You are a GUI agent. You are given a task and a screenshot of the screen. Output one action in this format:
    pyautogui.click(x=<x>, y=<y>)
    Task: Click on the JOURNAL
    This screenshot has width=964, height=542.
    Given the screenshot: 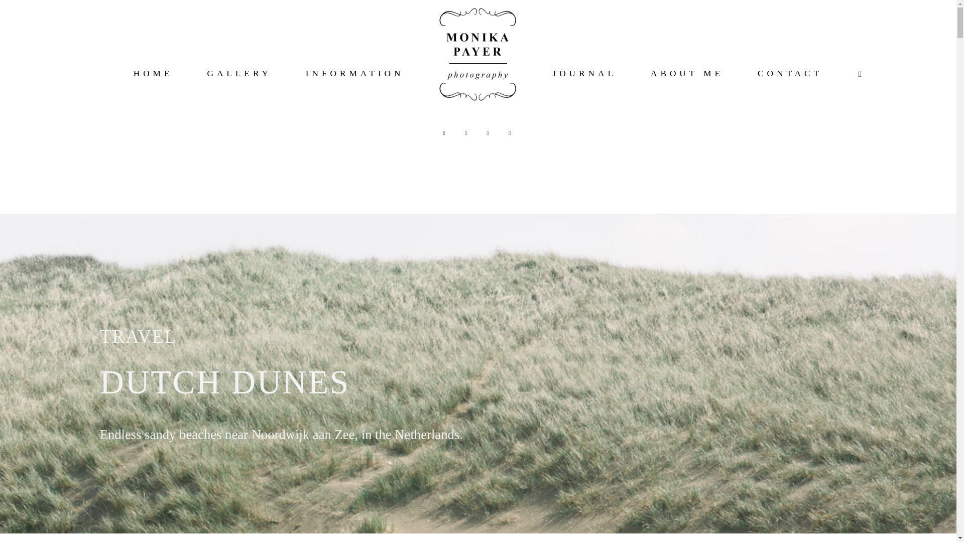 What is the action you would take?
    pyautogui.click(x=584, y=74)
    